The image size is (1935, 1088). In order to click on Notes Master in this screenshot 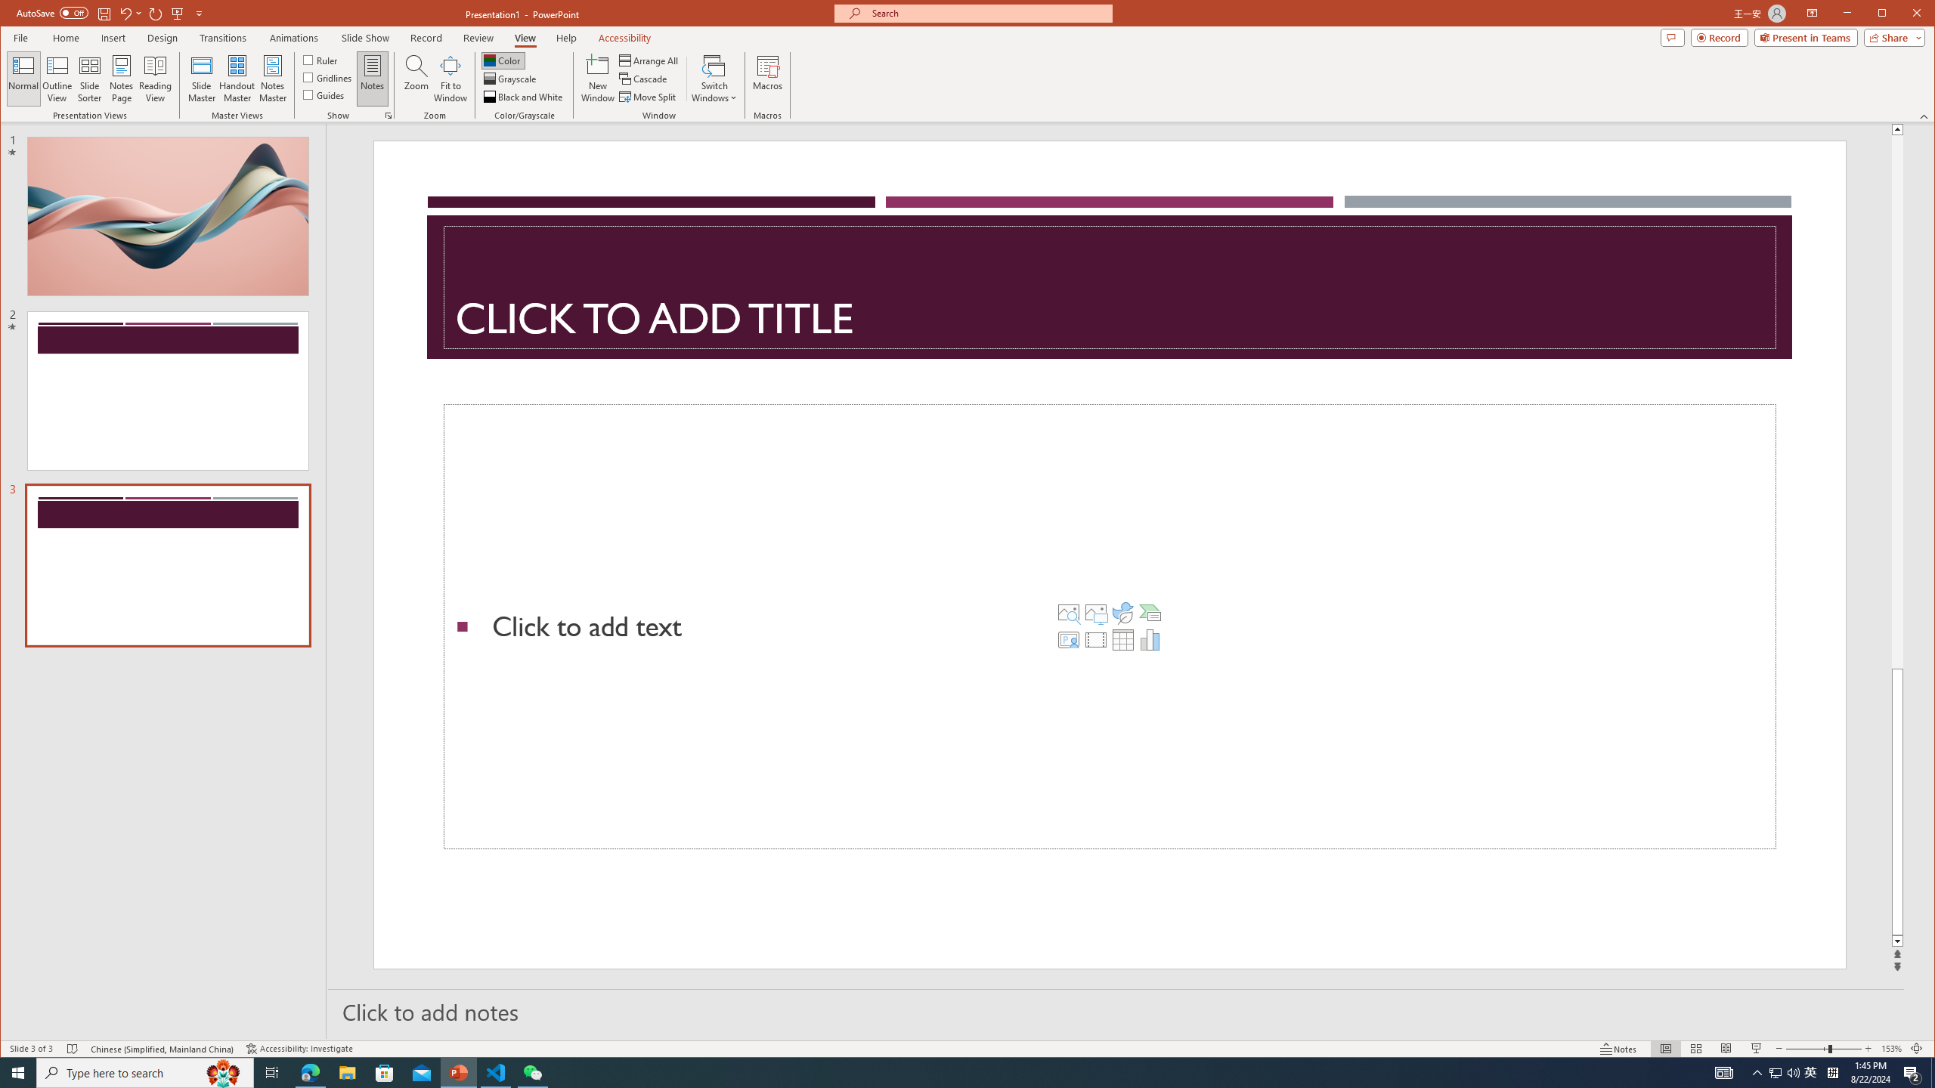, I will do `click(272, 79)`.